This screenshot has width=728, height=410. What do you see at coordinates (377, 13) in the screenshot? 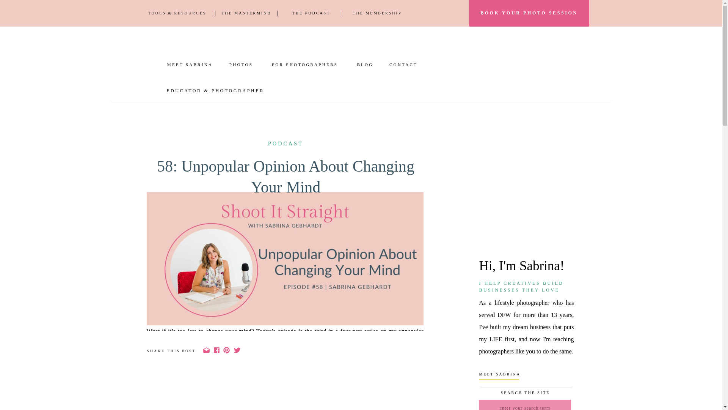
I see `THE MEMBERSHIP` at bounding box center [377, 13].